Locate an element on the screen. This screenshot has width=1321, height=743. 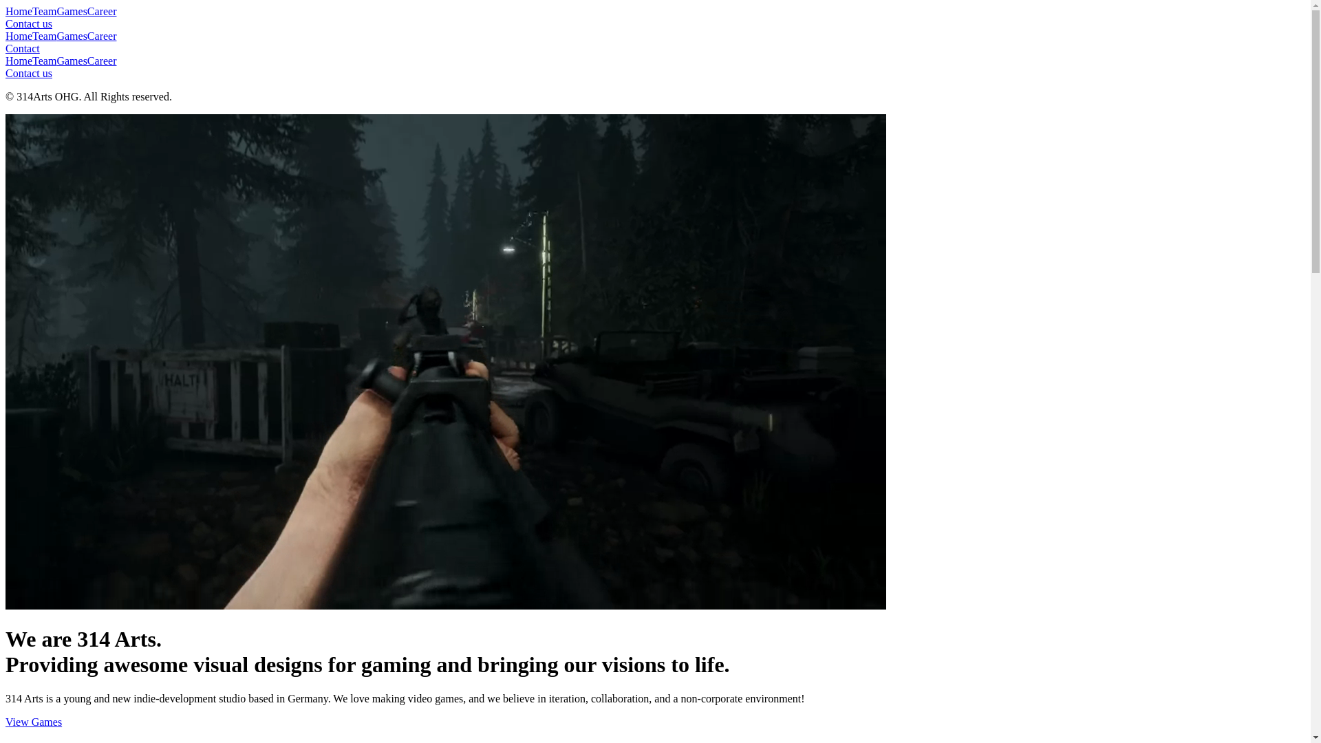
Home is located at coordinates (19, 61).